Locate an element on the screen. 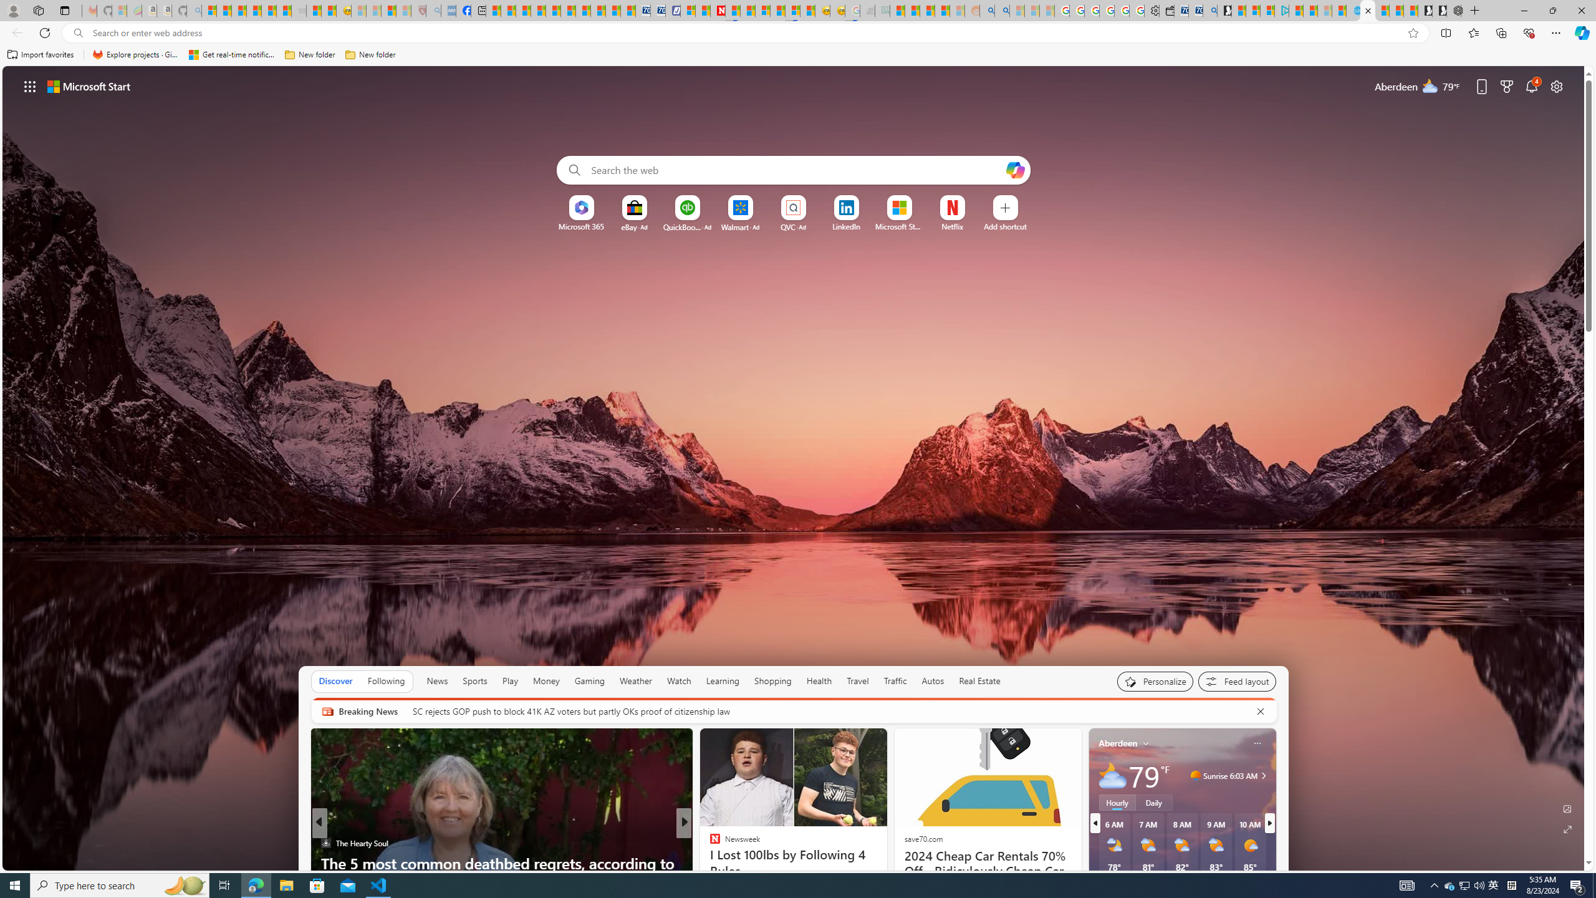 The width and height of the screenshot is (1596, 898). previous is located at coordinates (1095, 823).